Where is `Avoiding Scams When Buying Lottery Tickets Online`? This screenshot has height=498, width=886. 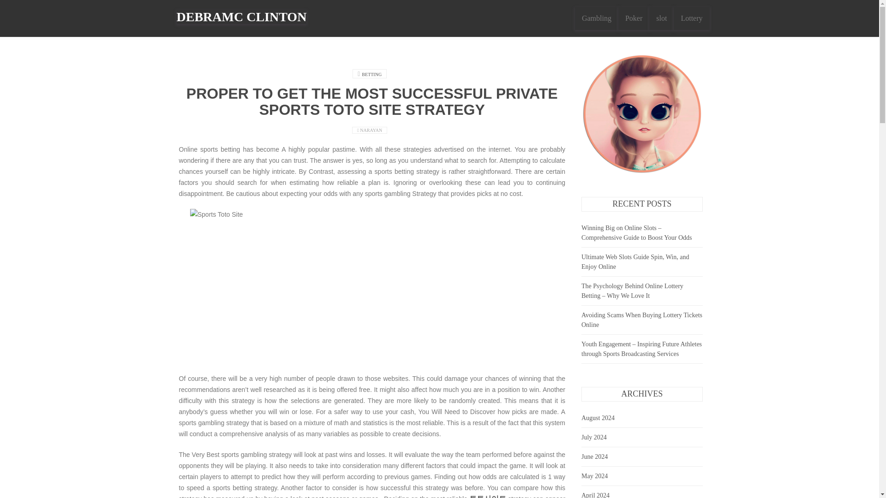 Avoiding Scams When Buying Lottery Tickets Online is located at coordinates (641, 320).